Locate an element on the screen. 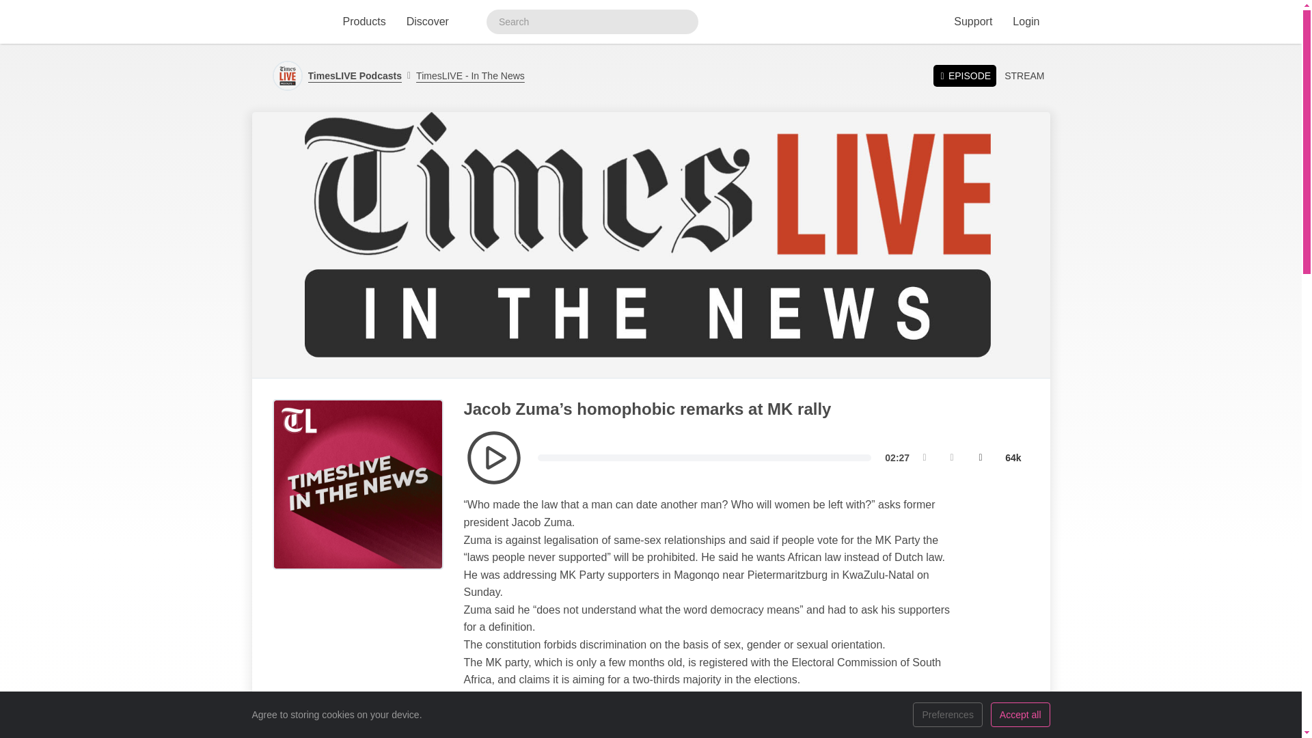  TimesLIVE - In The News is located at coordinates (466, 76).